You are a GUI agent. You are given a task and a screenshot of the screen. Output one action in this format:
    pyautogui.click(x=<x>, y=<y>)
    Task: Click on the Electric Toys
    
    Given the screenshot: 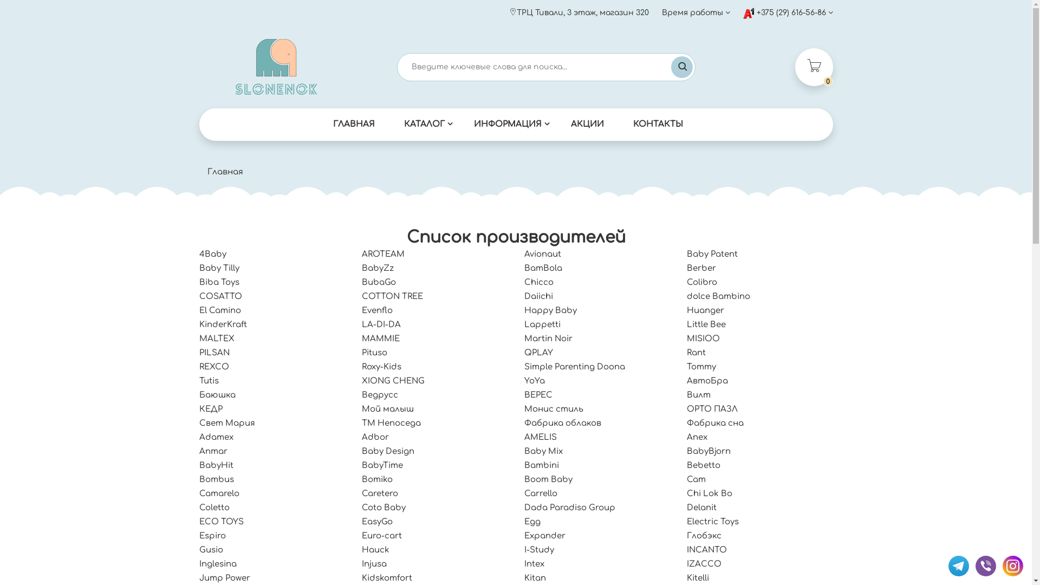 What is the action you would take?
    pyautogui.click(x=713, y=522)
    